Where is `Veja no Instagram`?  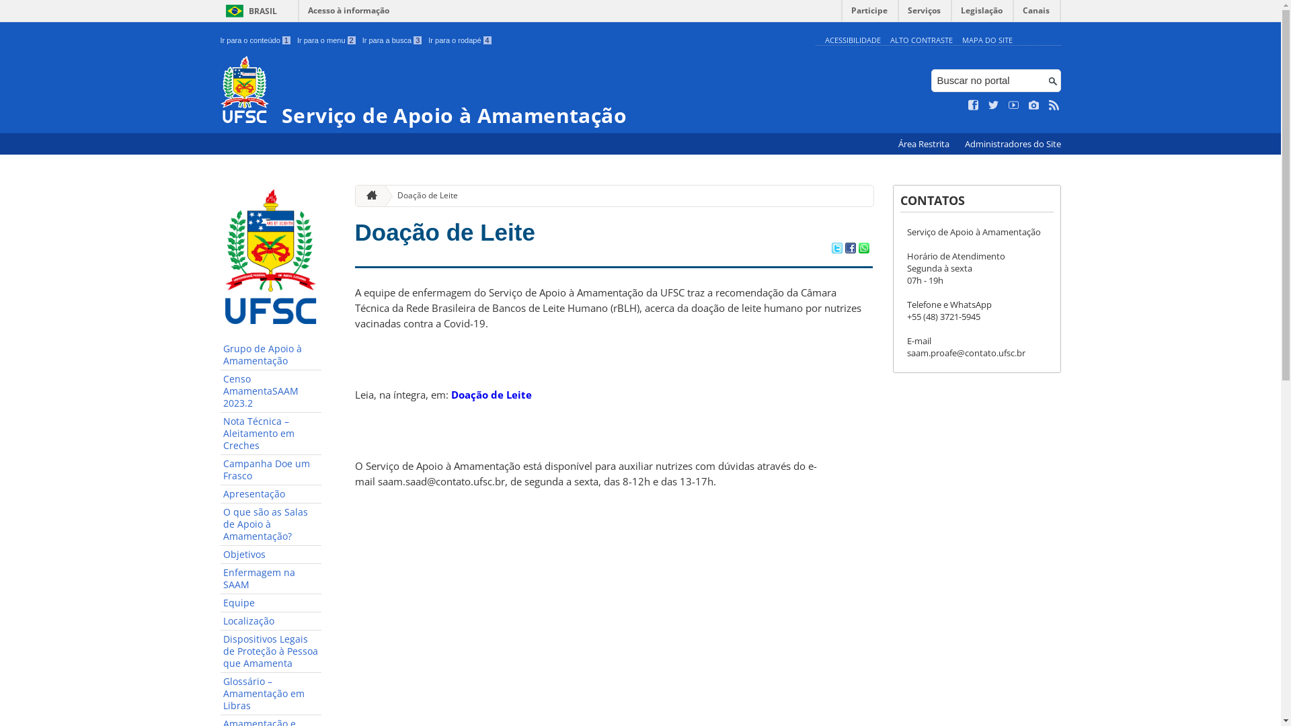
Veja no Instagram is located at coordinates (1034, 106).